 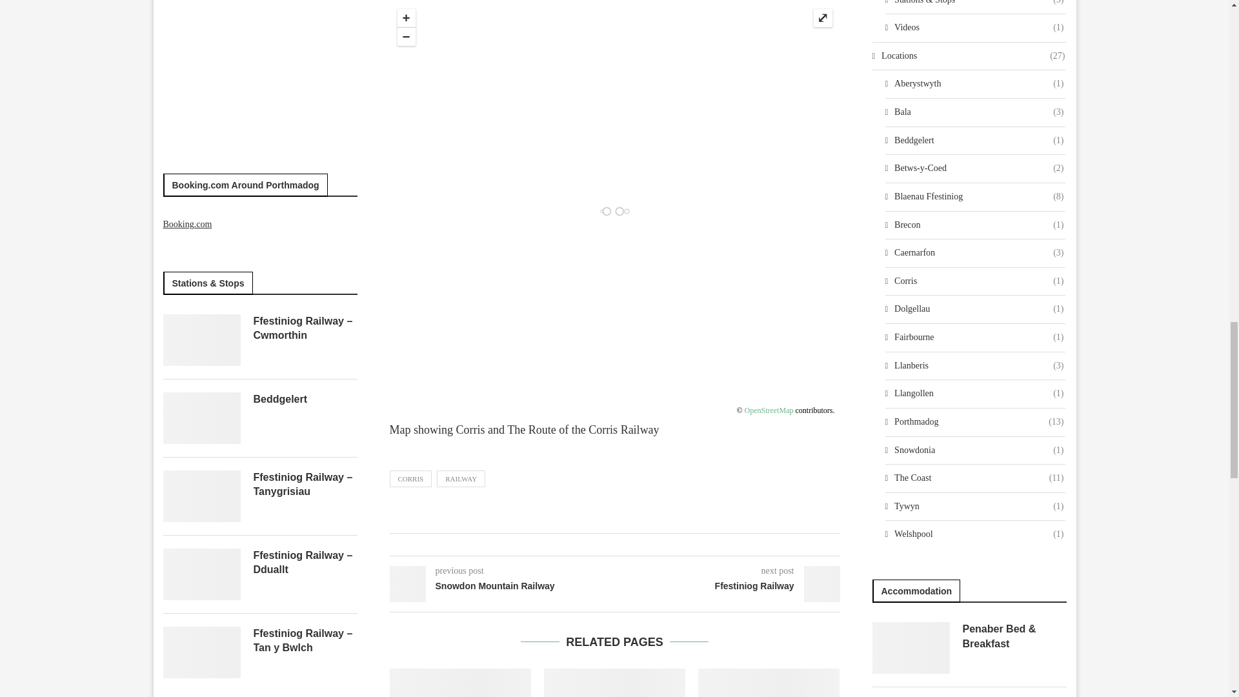 What do you see at coordinates (407, 18) in the screenshot?
I see `Zoom in` at bounding box center [407, 18].